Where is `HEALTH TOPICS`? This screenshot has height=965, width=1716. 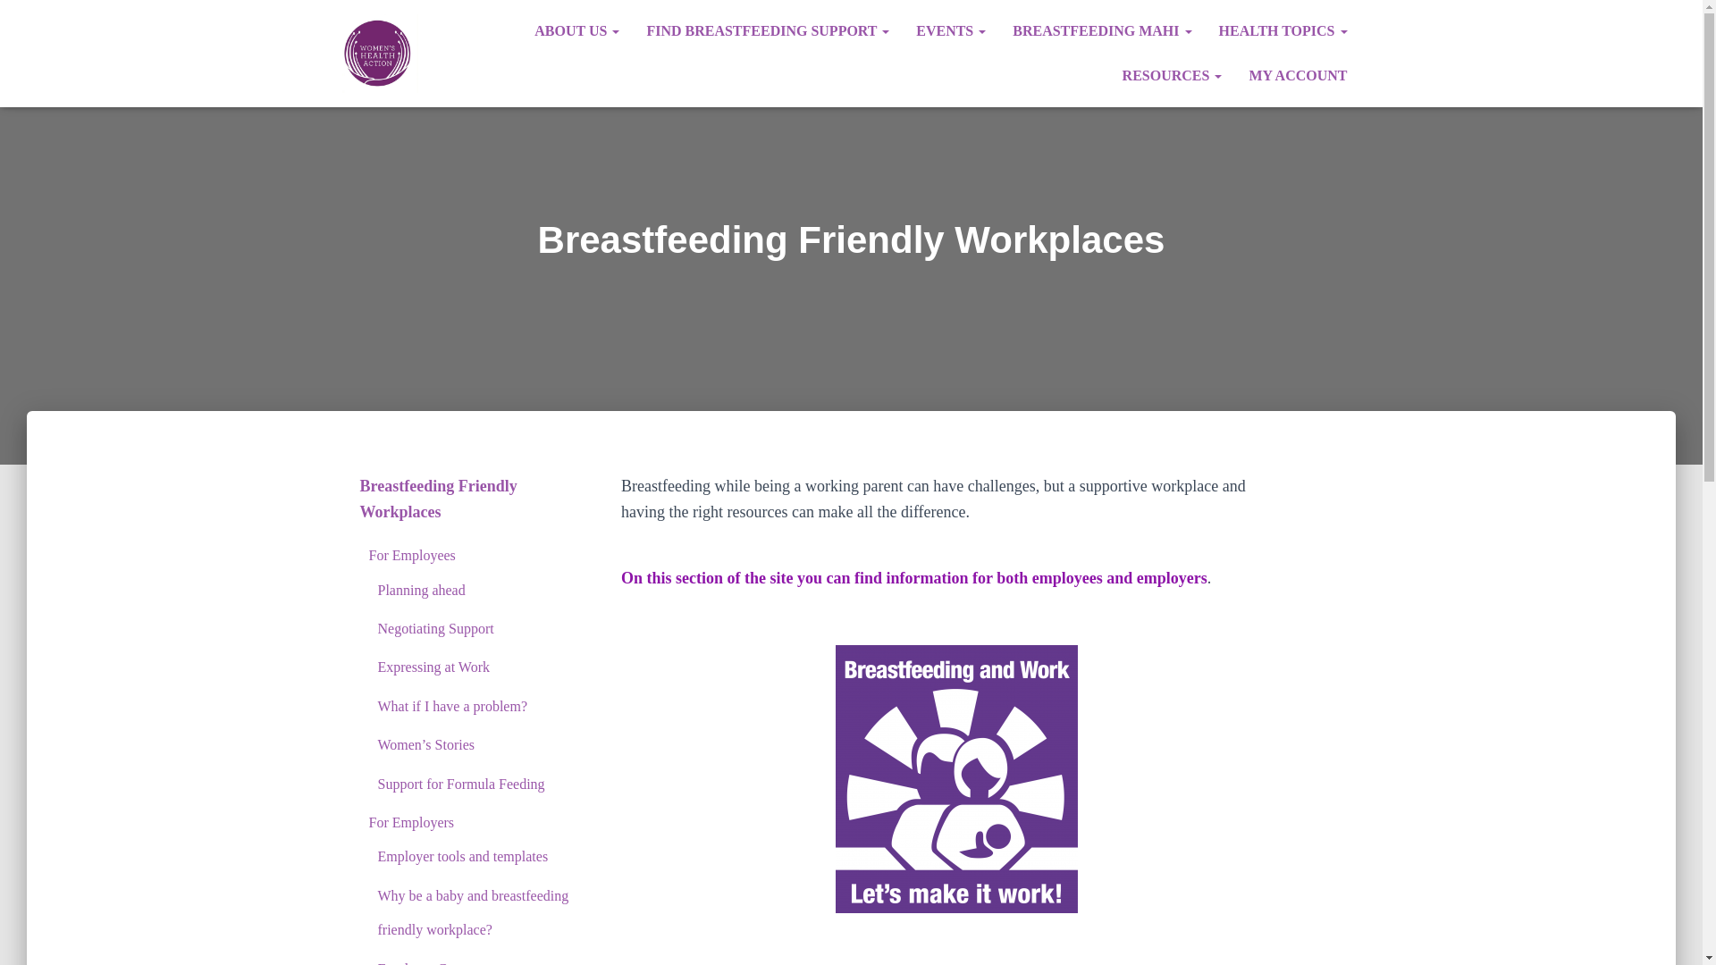
HEALTH TOPICS is located at coordinates (1283, 30).